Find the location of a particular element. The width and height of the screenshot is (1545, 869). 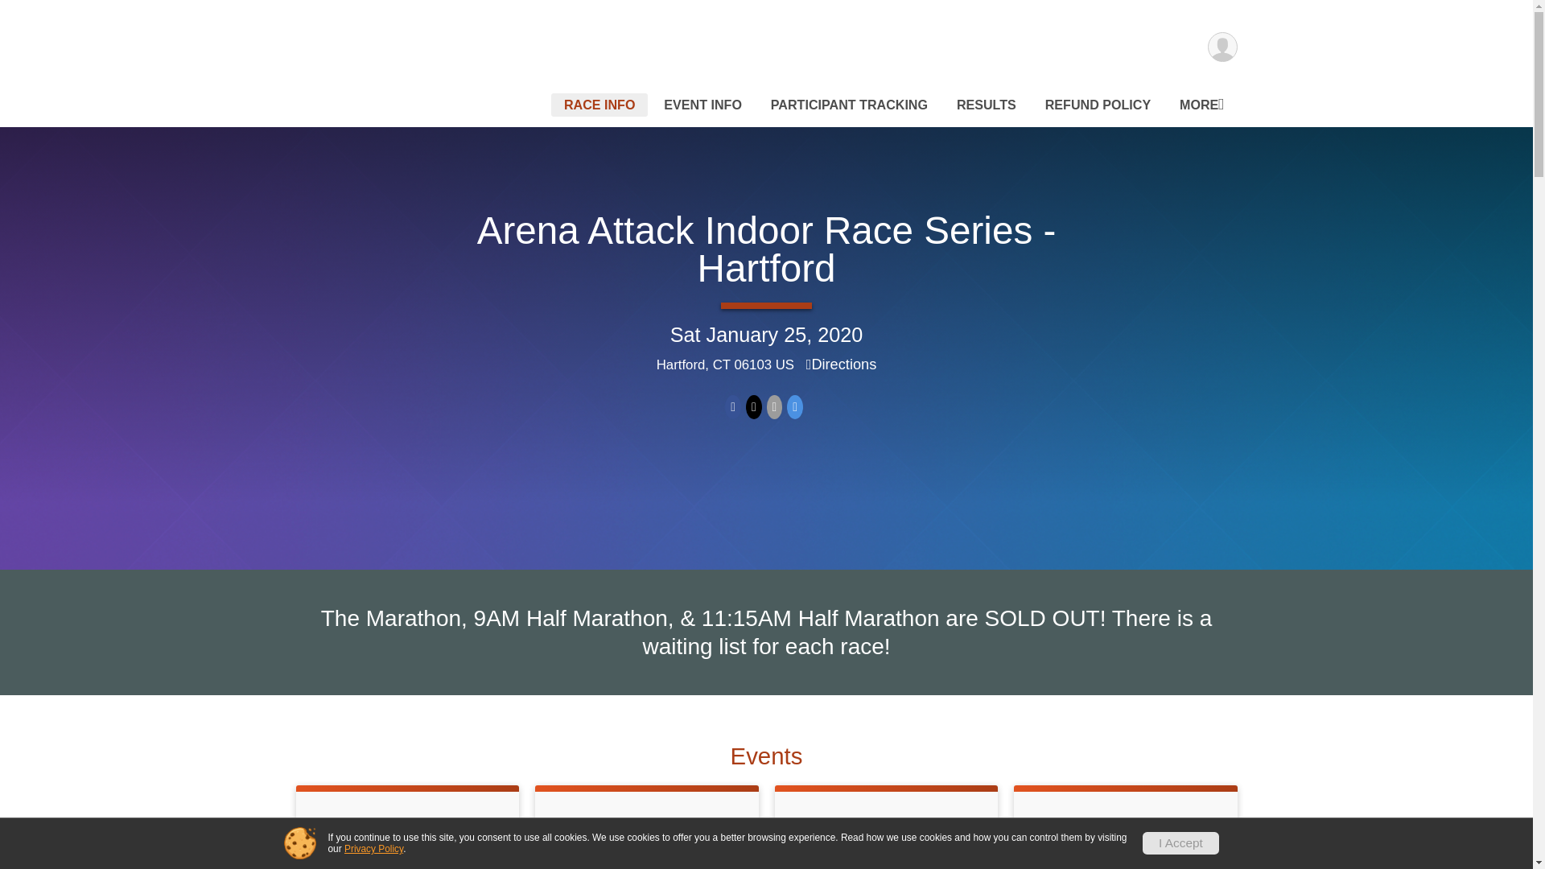

Arena Attack Indoor Race Series - Hartford is located at coordinates (767, 249).